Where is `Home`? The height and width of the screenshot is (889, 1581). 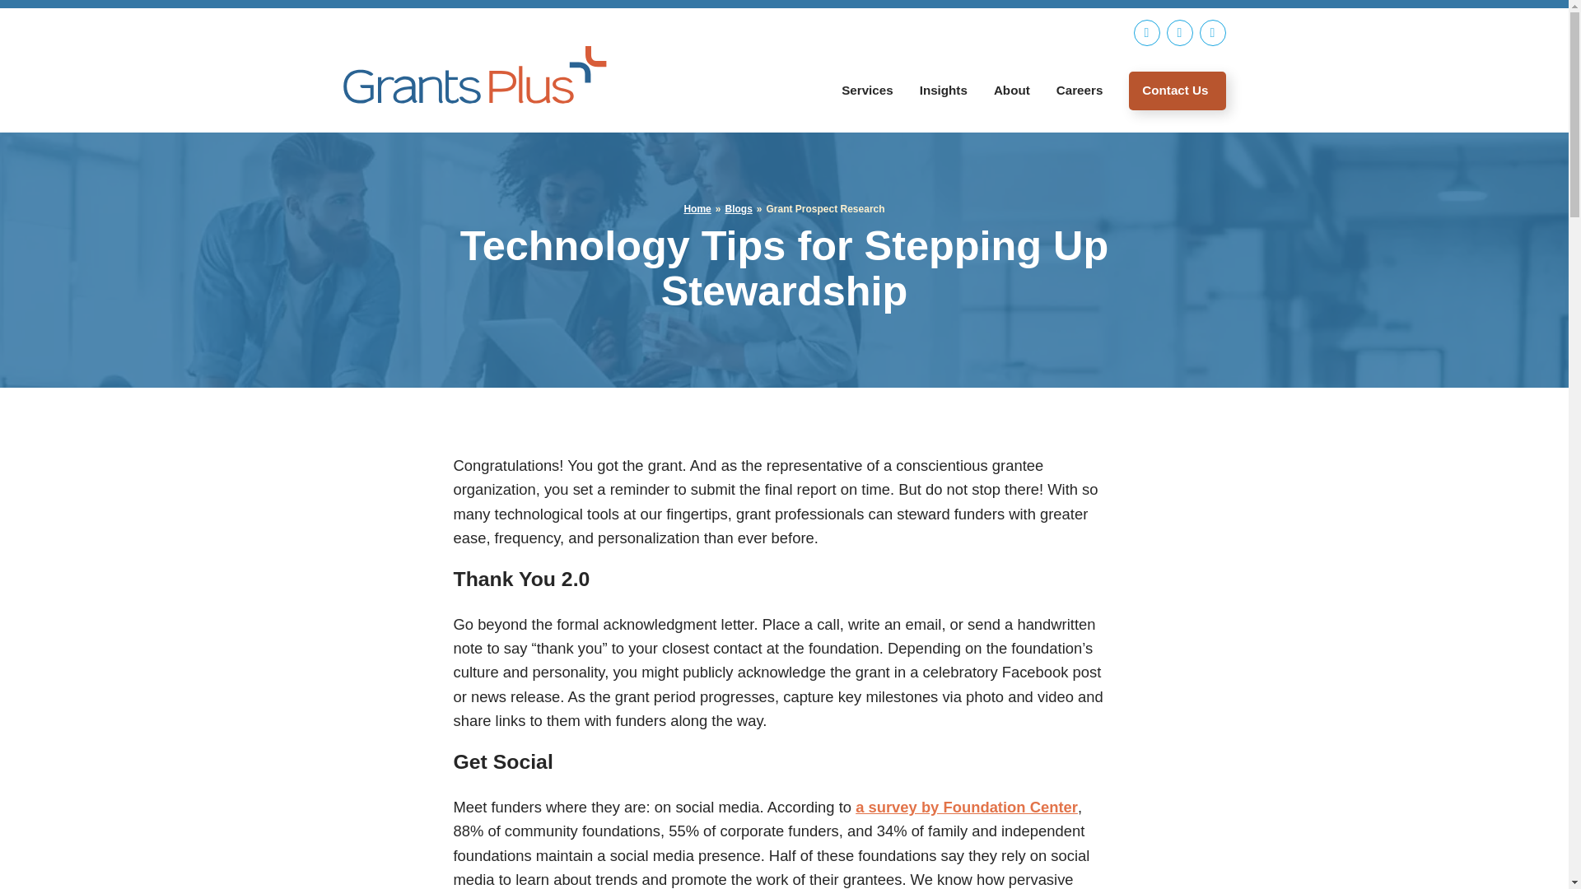
Home is located at coordinates (697, 209).